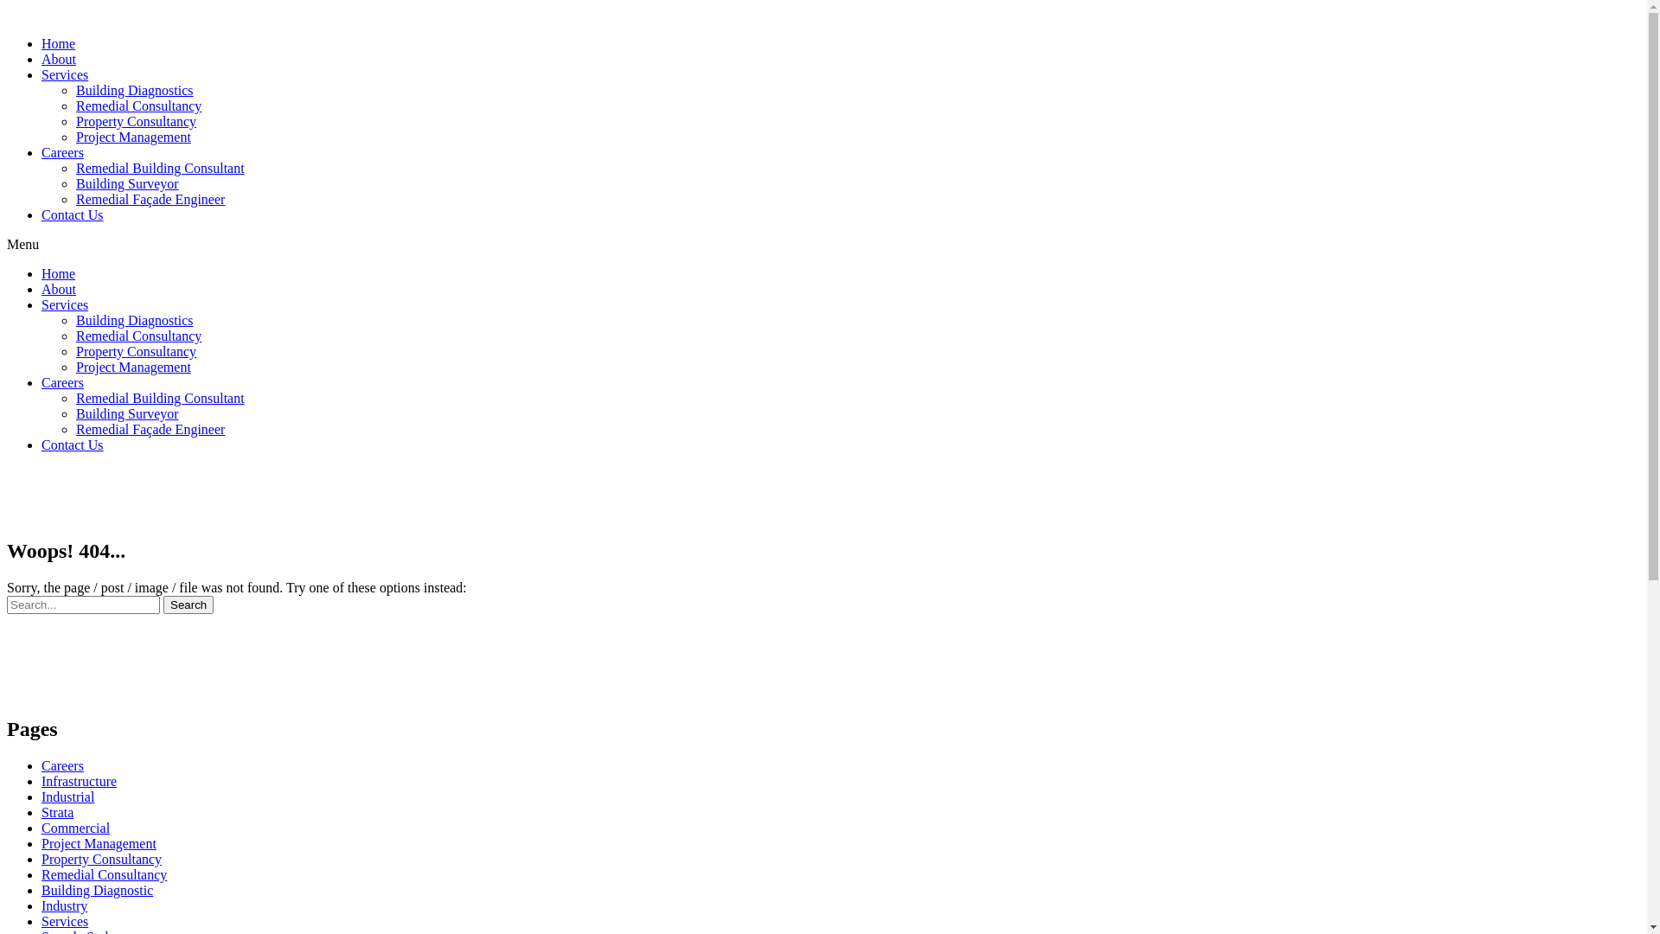 The image size is (1660, 934). Describe the element at coordinates (138, 106) in the screenshot. I see `Remedial Consultancy` at that location.